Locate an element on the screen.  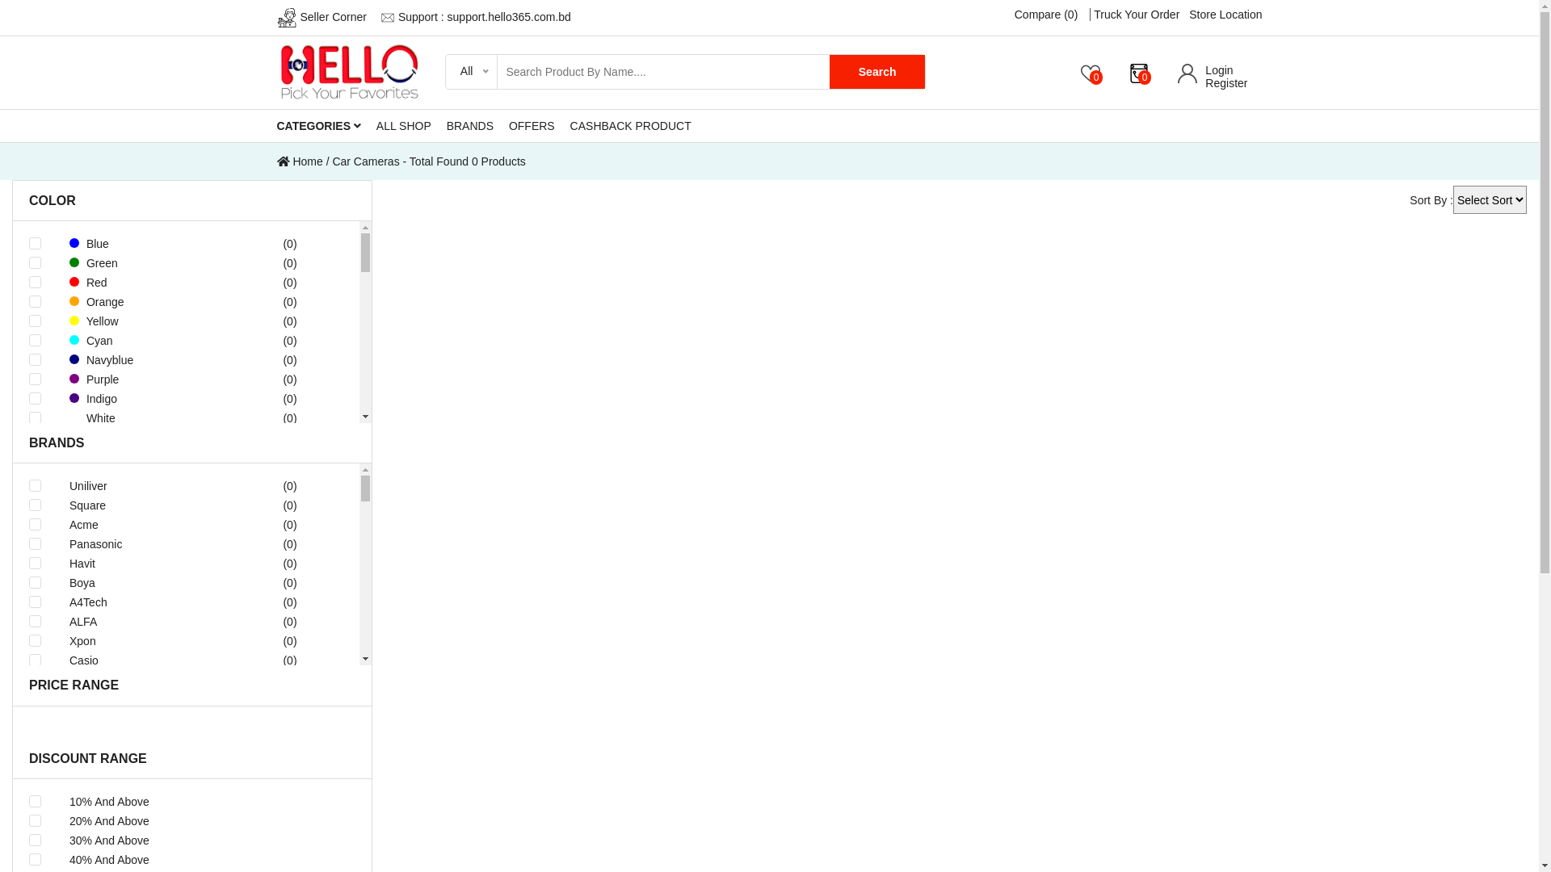
Deepskyblue is located at coordinates (144, 748).